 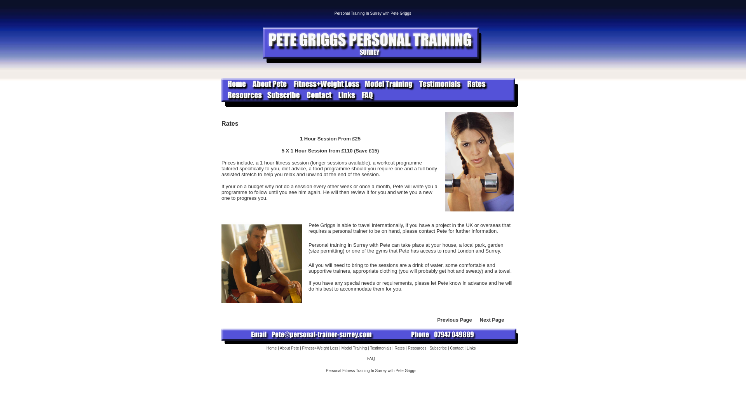 What do you see at coordinates (471, 348) in the screenshot?
I see `Links` at bounding box center [471, 348].